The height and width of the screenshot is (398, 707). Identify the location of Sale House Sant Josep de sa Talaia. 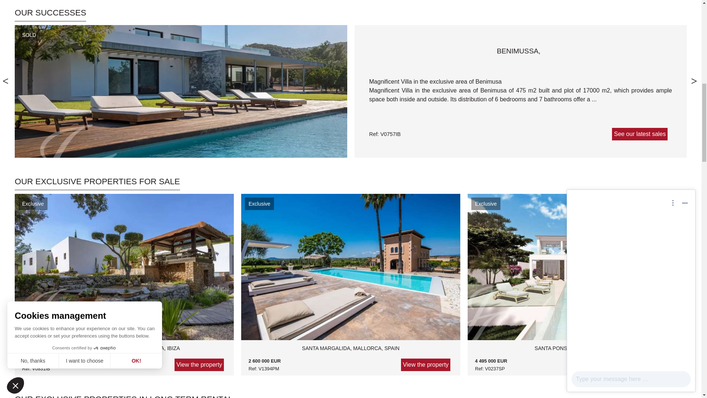
(124, 356).